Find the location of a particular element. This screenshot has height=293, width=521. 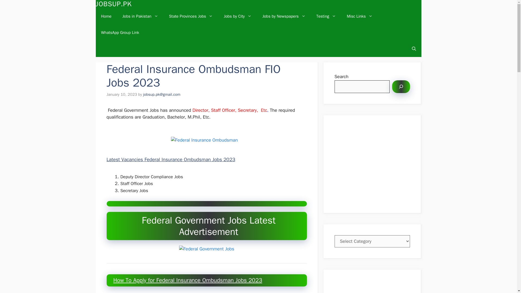

Jobs by City is located at coordinates (237, 16).